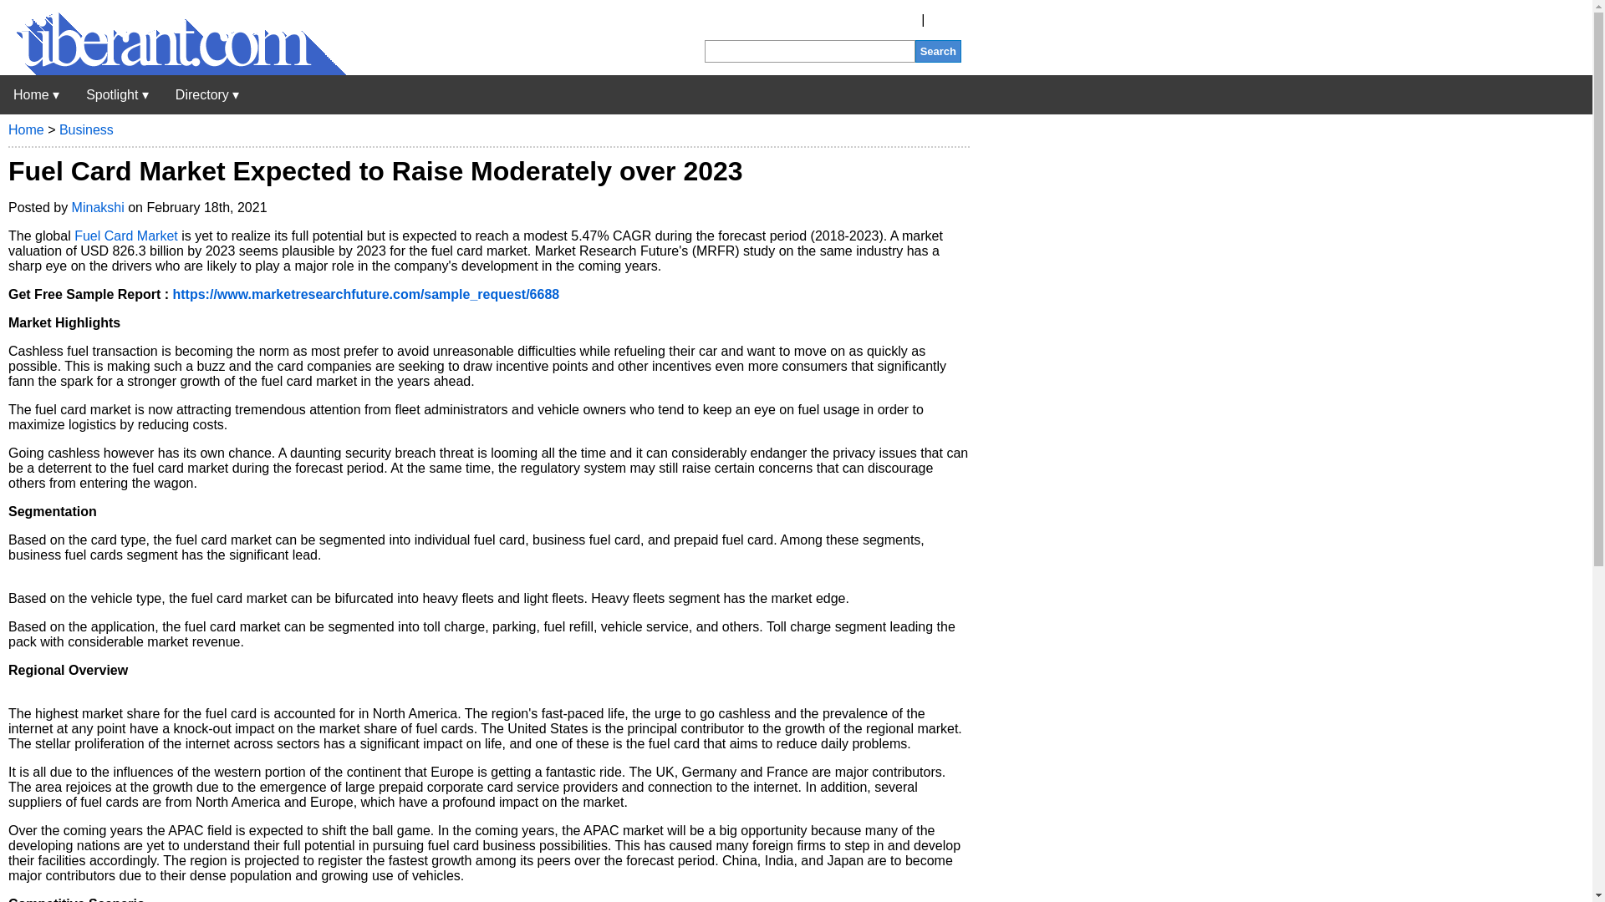  I want to click on Uberant, so click(173, 70).